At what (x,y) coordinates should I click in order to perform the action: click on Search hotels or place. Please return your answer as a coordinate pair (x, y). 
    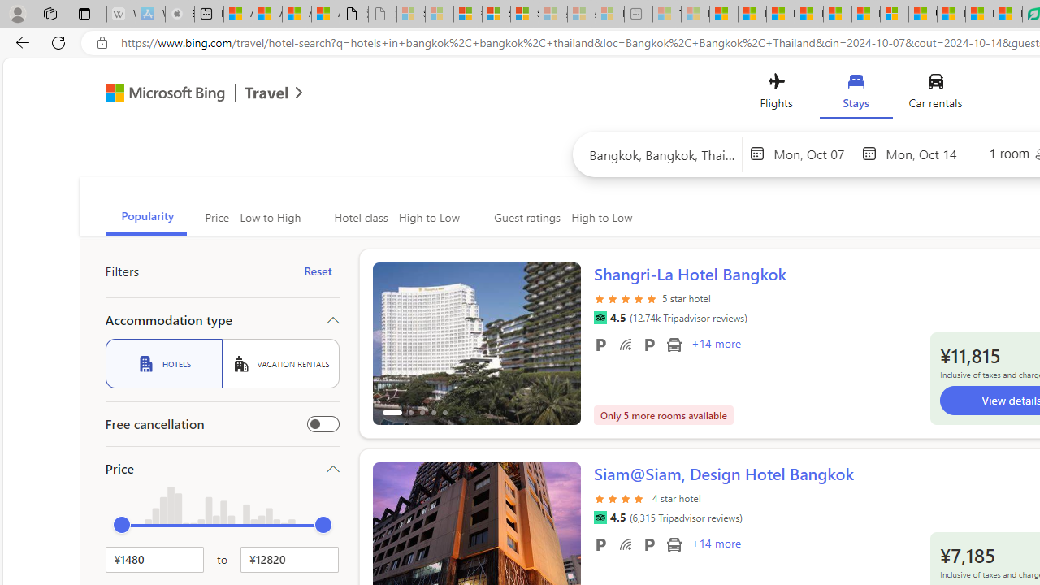
    Looking at the image, I should click on (663, 154).